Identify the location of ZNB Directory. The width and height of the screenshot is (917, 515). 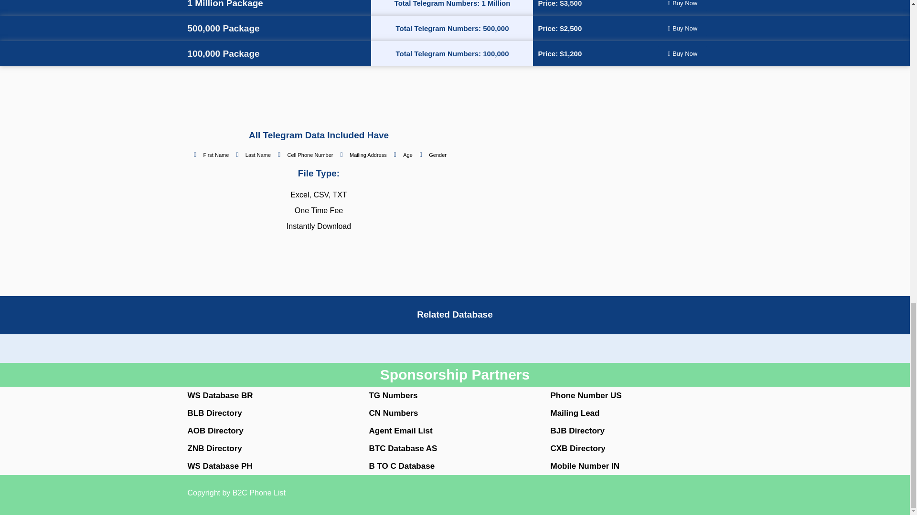
(214, 448).